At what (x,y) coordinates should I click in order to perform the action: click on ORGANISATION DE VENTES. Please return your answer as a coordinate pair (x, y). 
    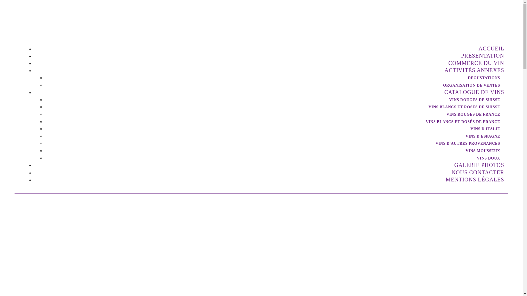
    Looking at the image, I should click on (470, 86).